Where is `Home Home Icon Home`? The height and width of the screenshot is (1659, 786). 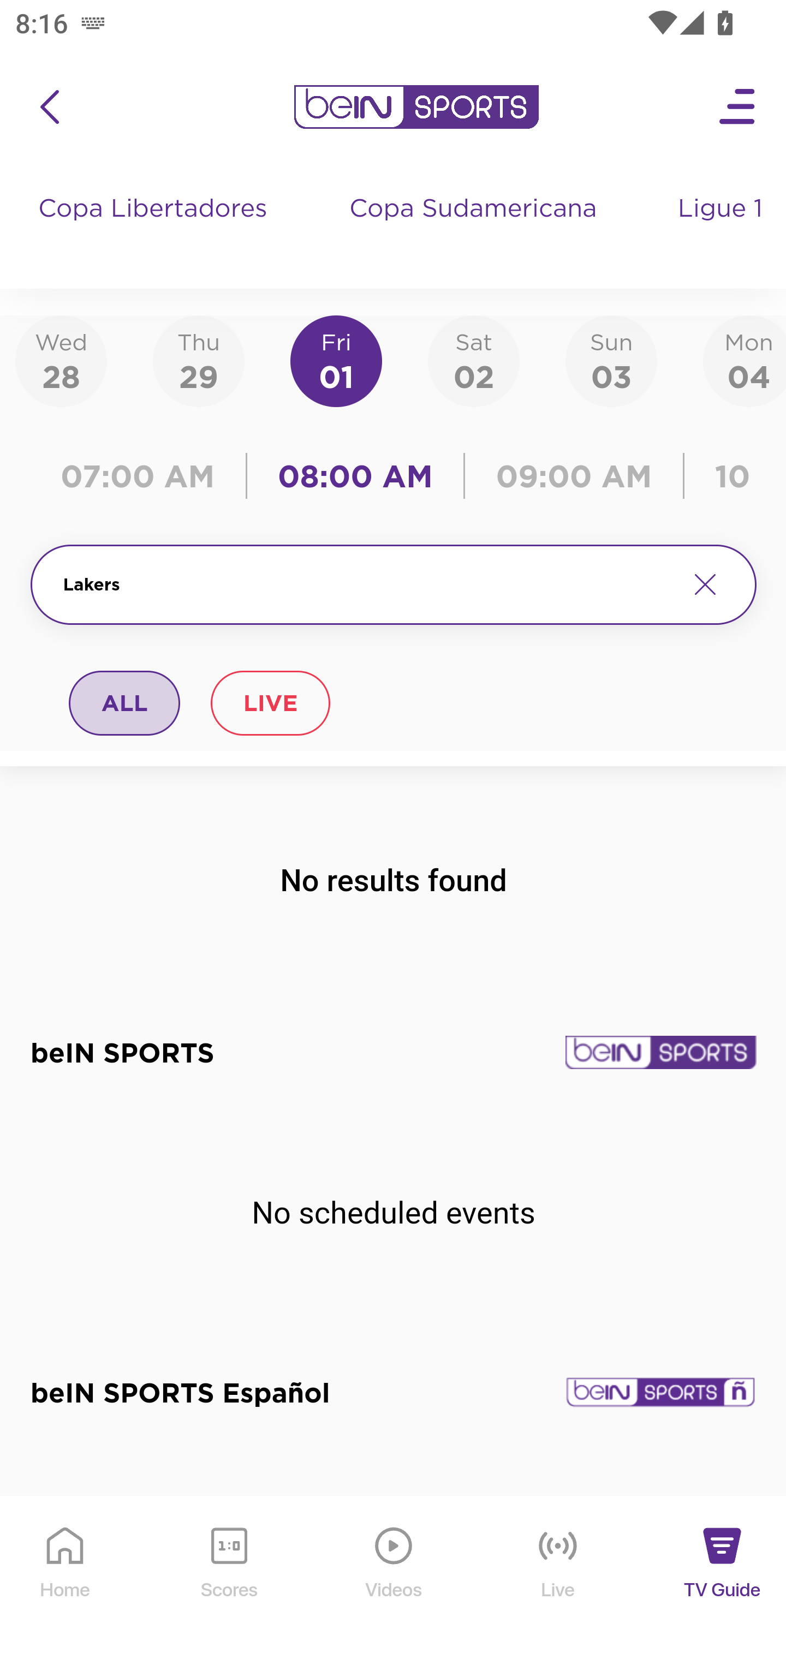
Home Home Icon Home is located at coordinates (65, 1578).